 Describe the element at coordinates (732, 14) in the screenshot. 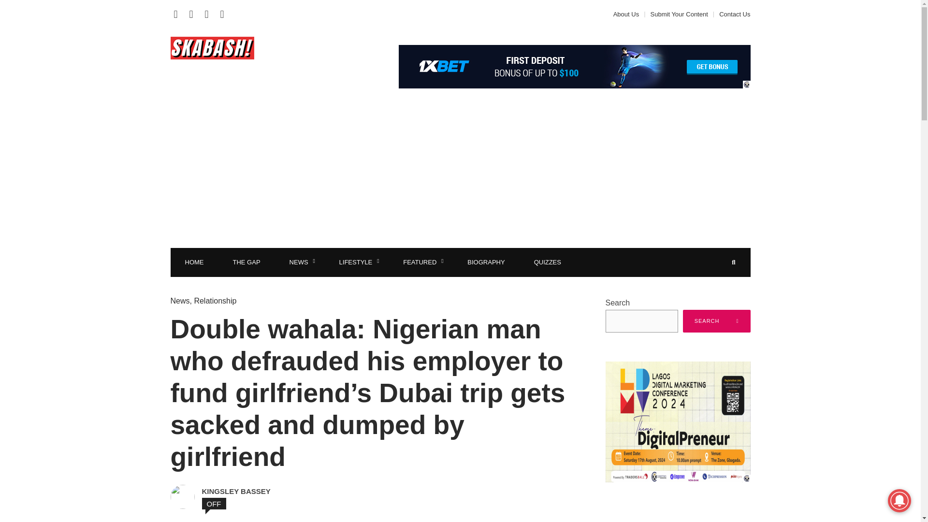

I see `Contact Us` at that location.